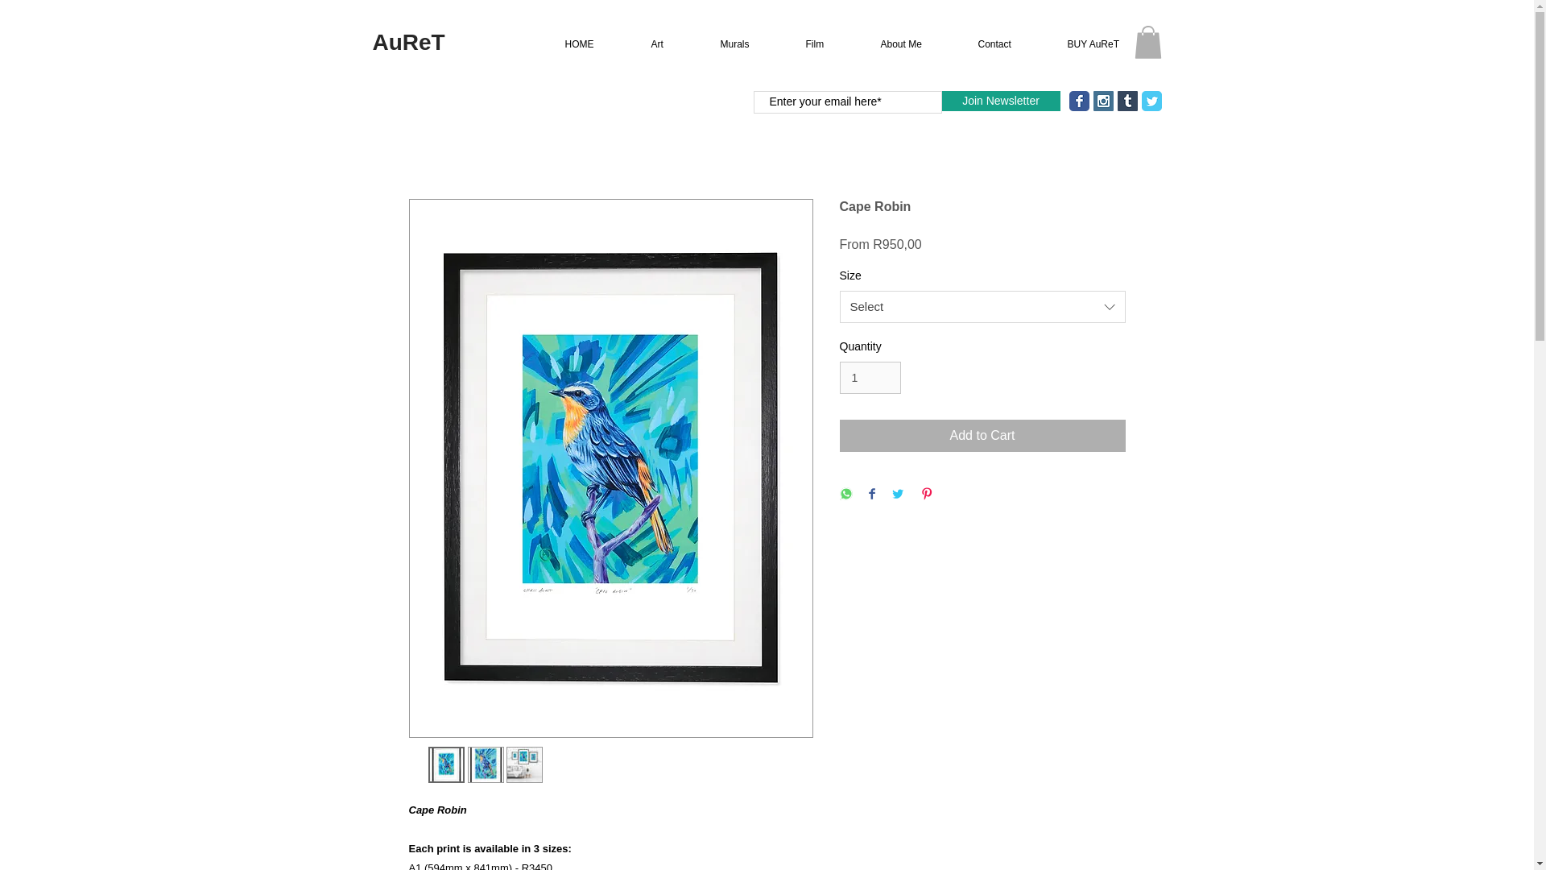  I want to click on Contact, so click(1010, 45).